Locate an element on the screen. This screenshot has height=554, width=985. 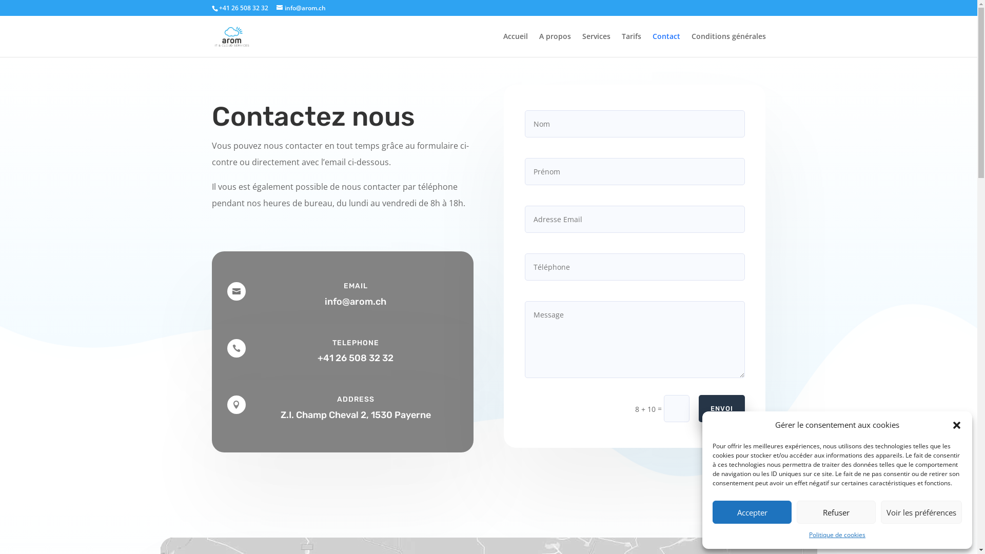
Accepter is located at coordinates (752, 512).